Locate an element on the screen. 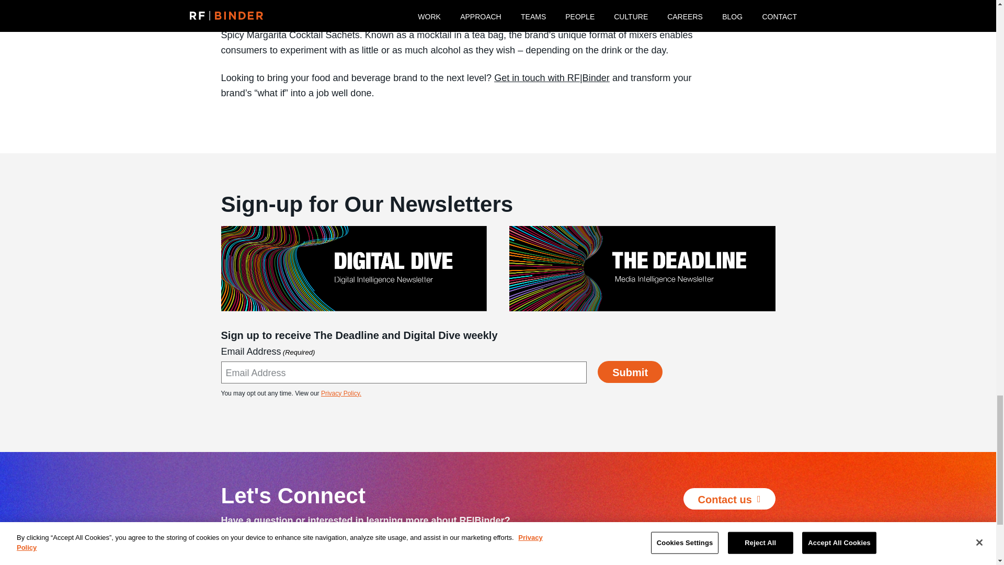  Contact us is located at coordinates (729, 499).